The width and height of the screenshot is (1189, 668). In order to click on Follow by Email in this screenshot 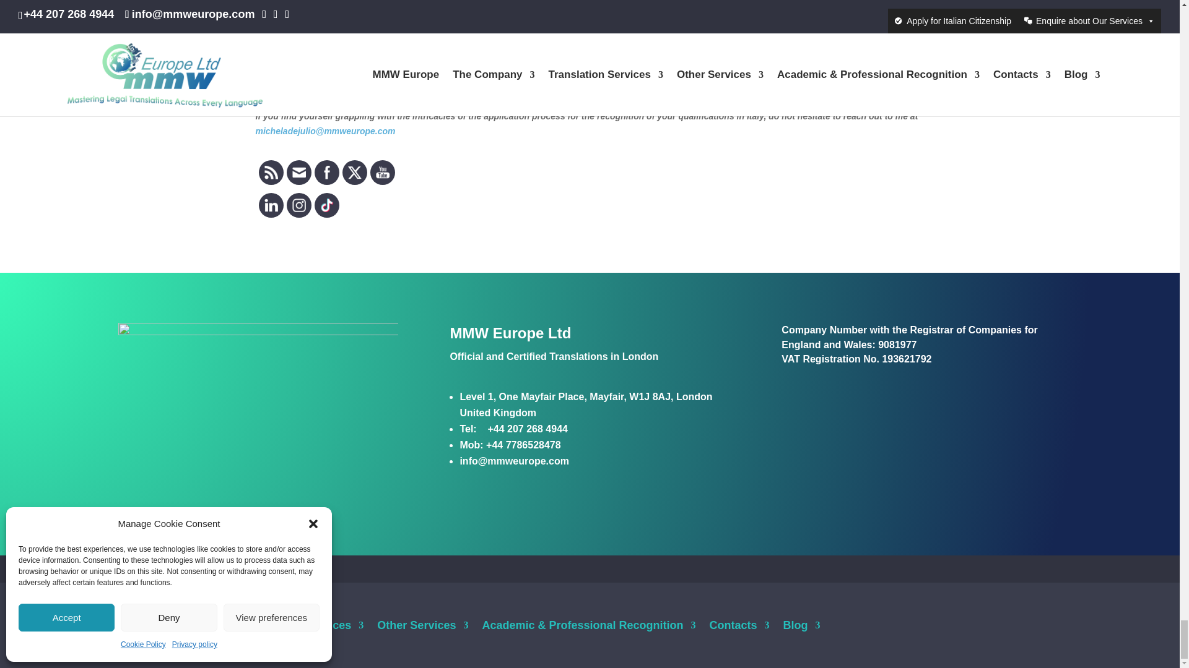, I will do `click(298, 172)`.